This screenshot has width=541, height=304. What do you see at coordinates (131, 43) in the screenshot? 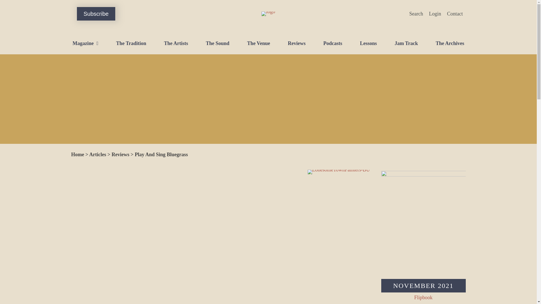
I see `The Tradition` at bounding box center [131, 43].